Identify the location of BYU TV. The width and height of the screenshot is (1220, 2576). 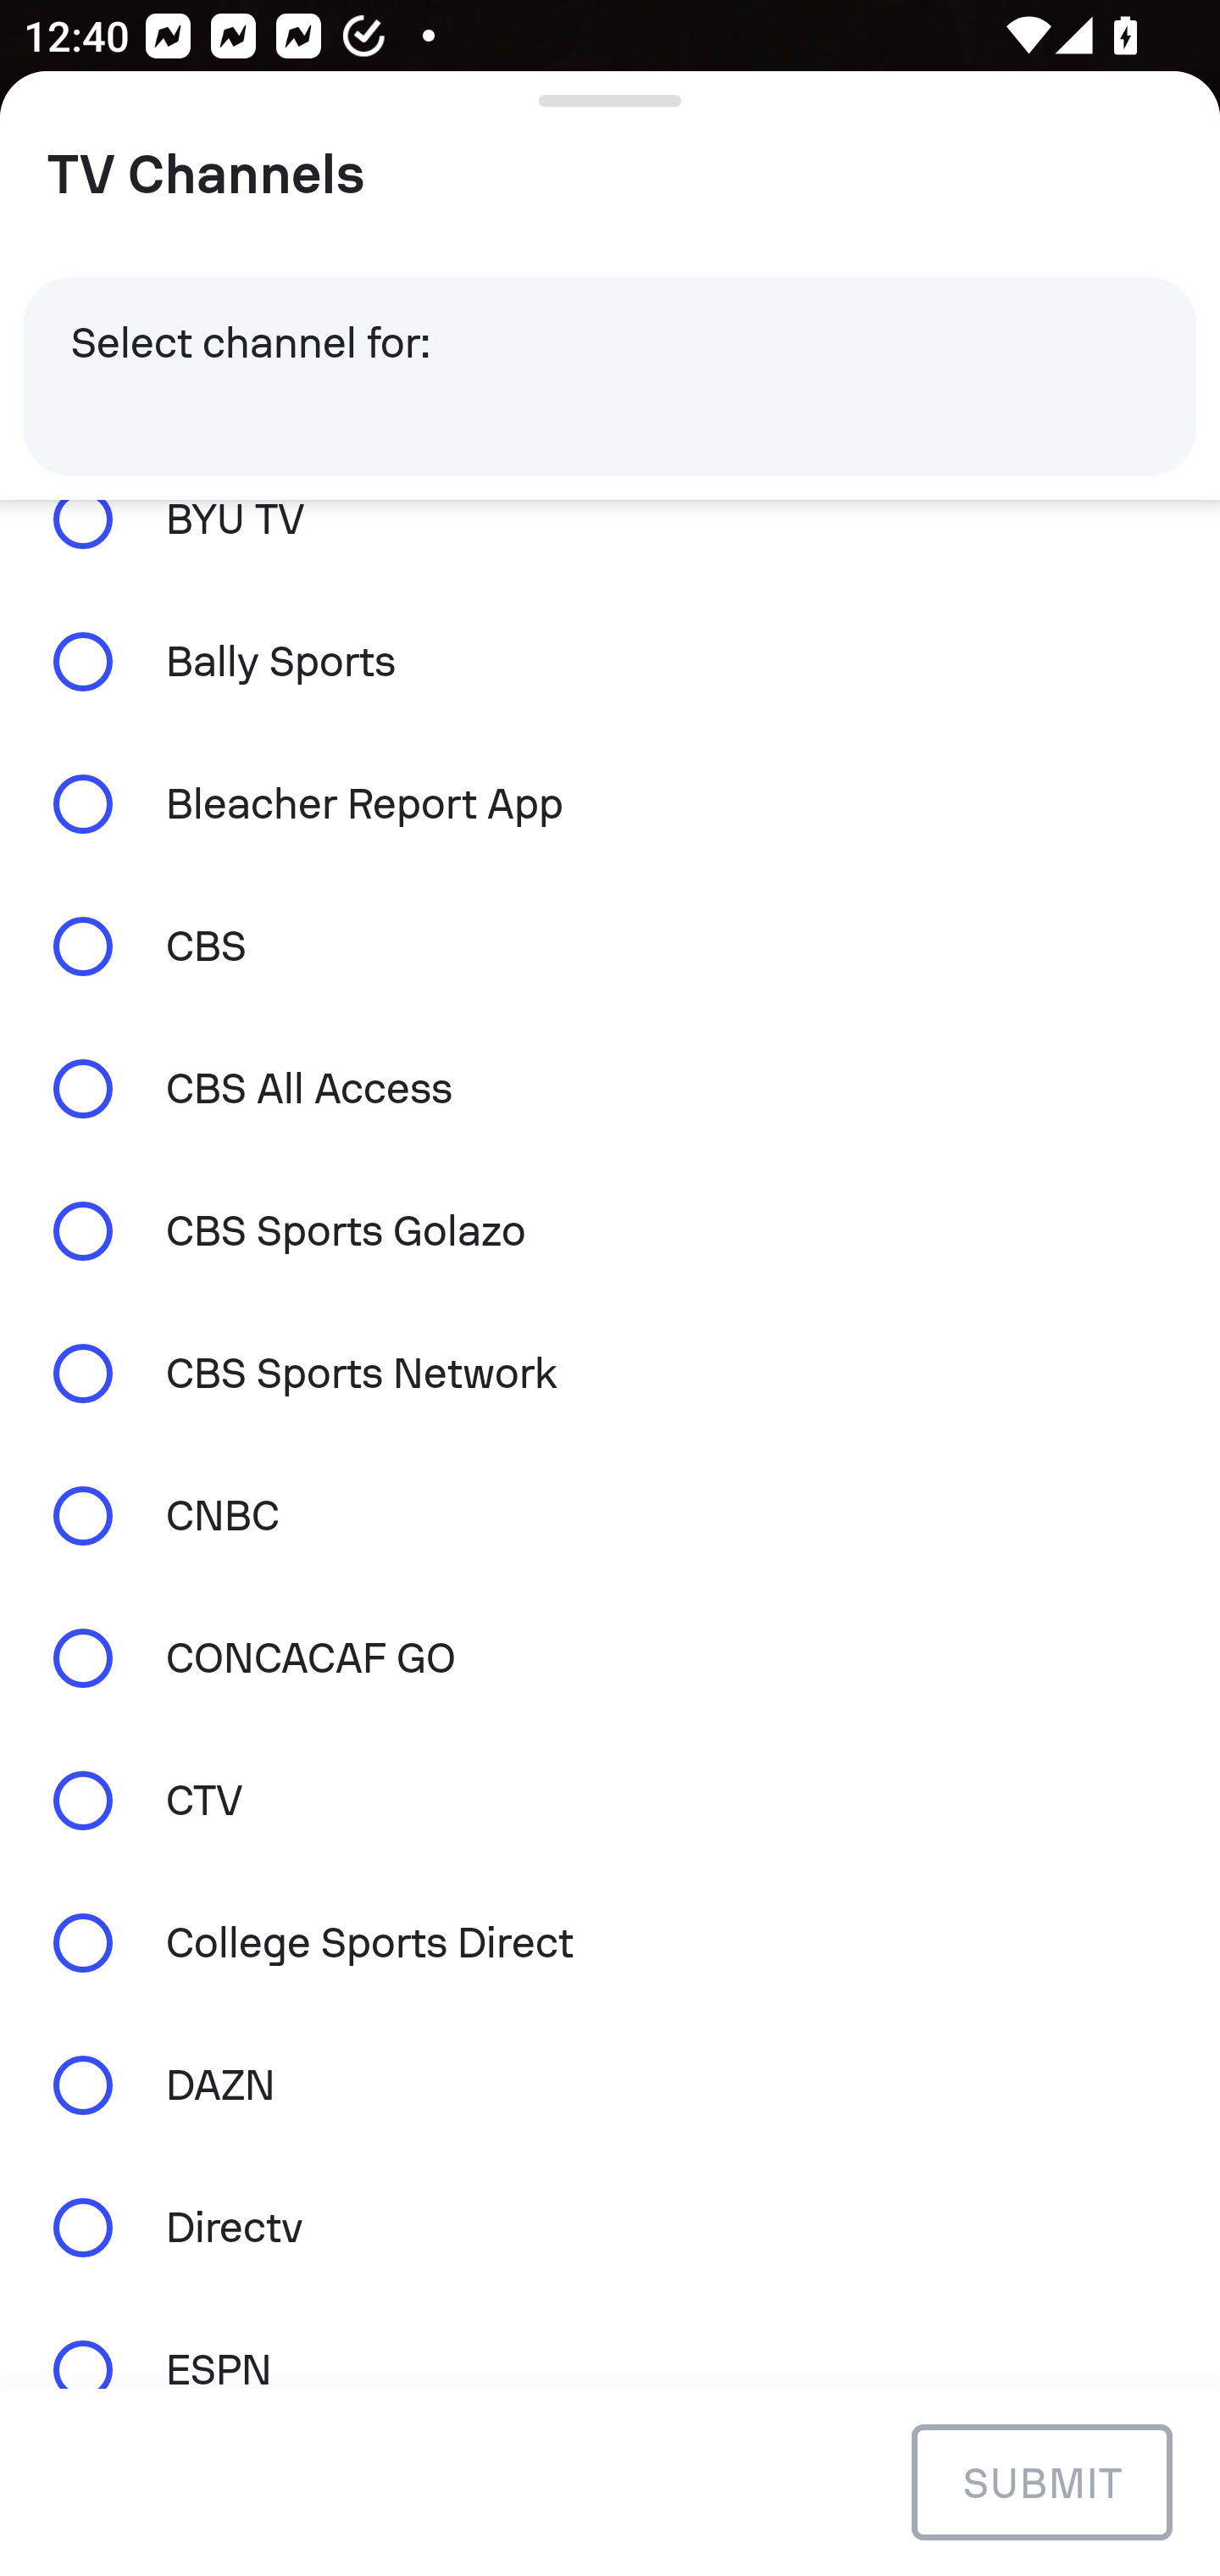
(610, 544).